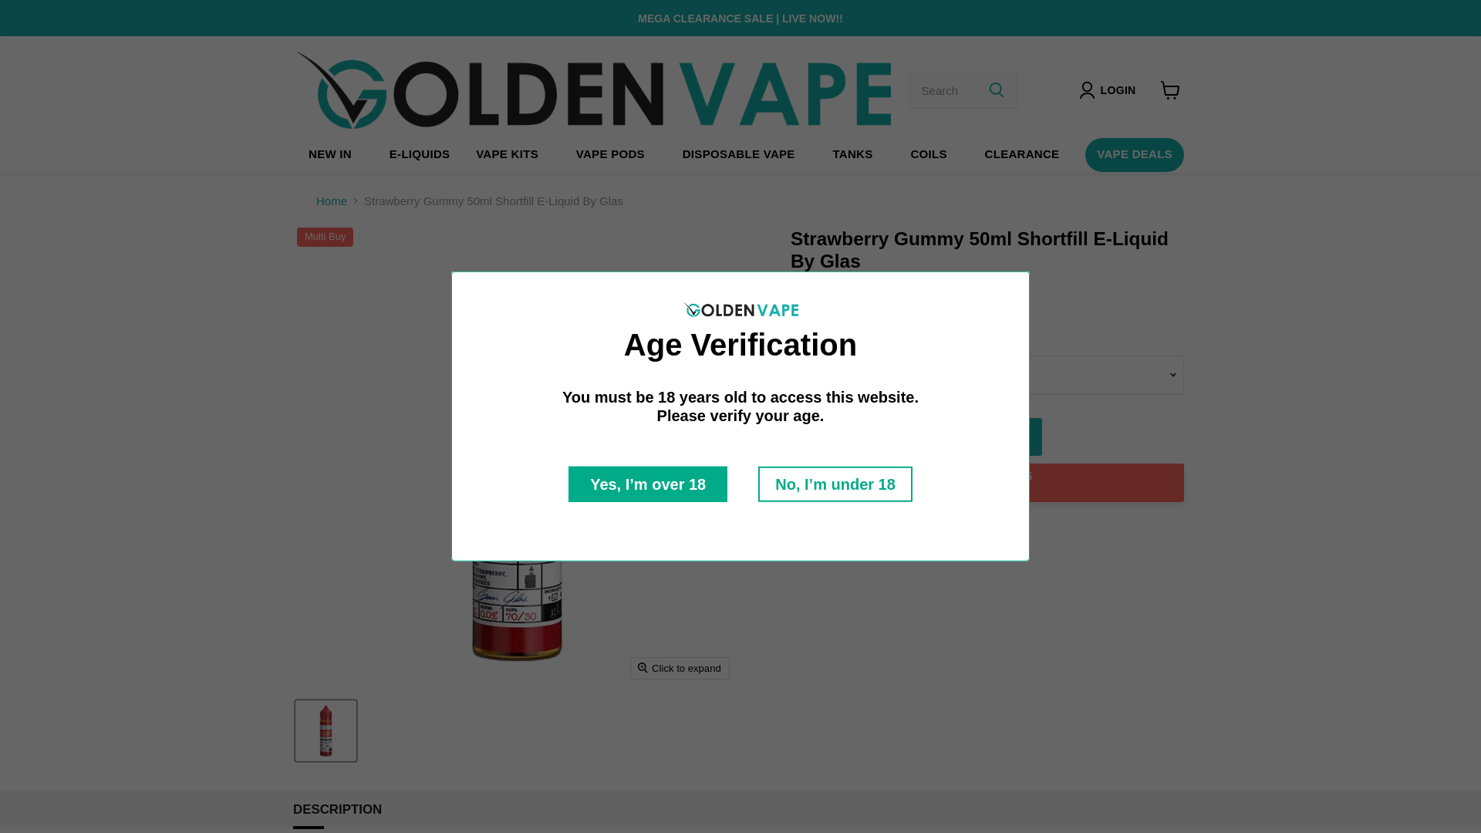  I want to click on E-LIQUIDS, so click(420, 154).